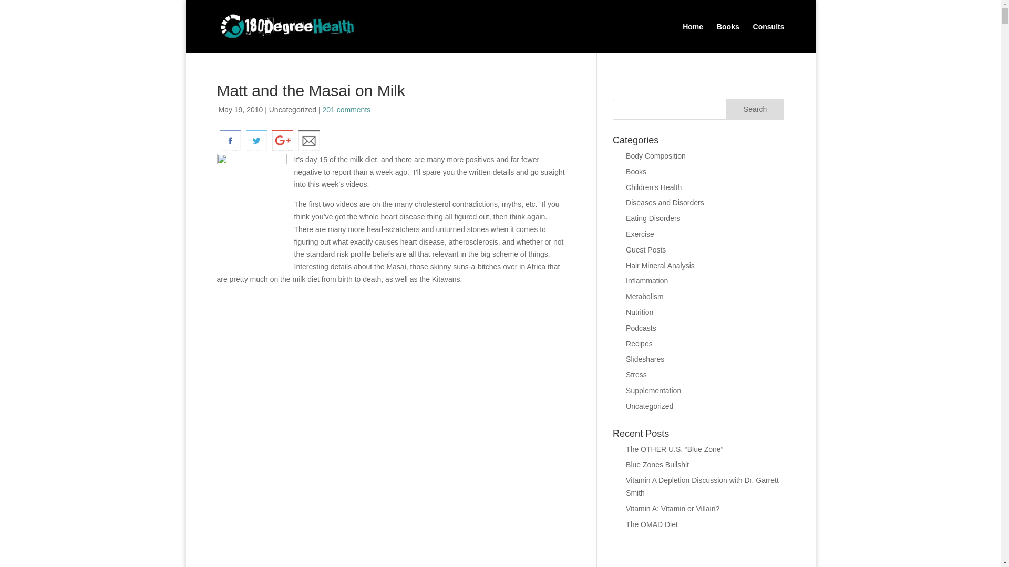 Image resolution: width=1009 pixels, height=567 pixels. What do you see at coordinates (756, 109) in the screenshot?
I see `Search` at bounding box center [756, 109].